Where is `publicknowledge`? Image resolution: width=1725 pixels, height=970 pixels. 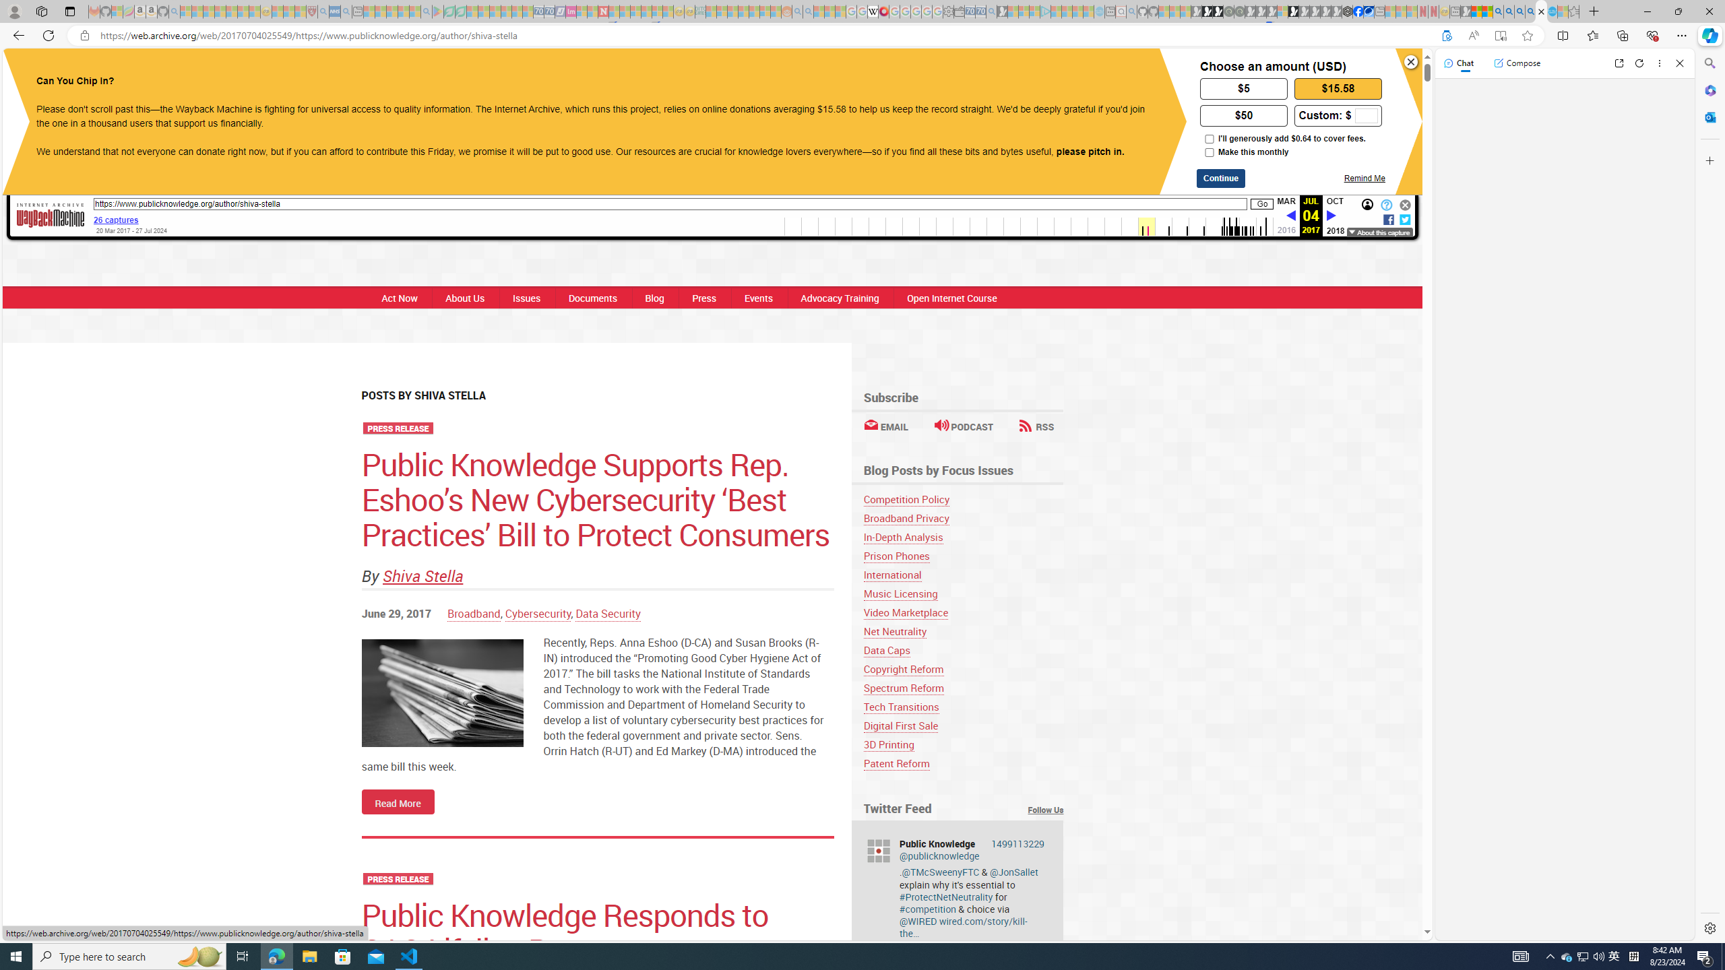 publicknowledge is located at coordinates (877, 851).